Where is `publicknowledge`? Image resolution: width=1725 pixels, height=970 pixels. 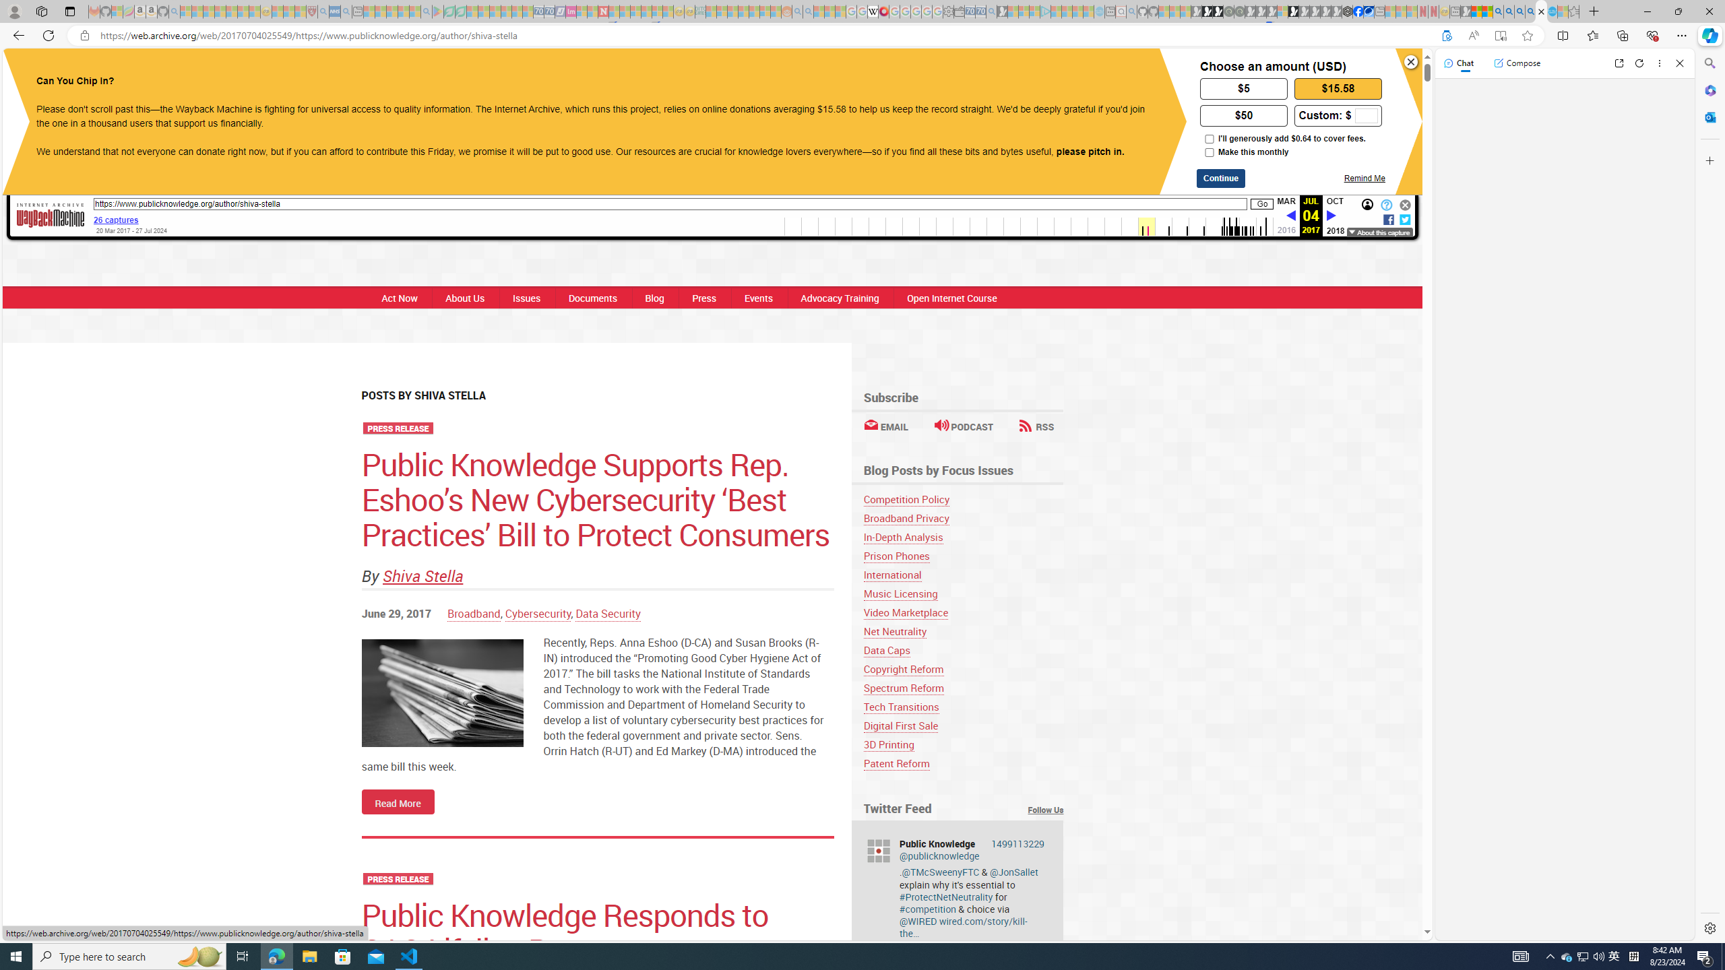 publicknowledge is located at coordinates (877, 851).